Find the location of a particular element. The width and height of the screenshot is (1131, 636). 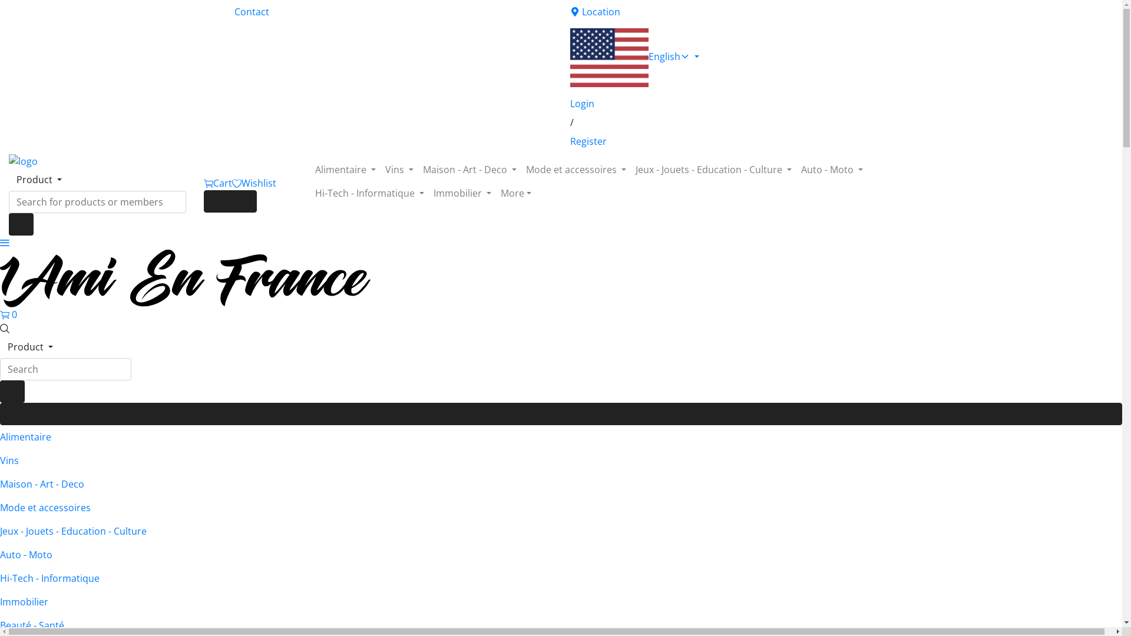

Cart is located at coordinates (218, 183).